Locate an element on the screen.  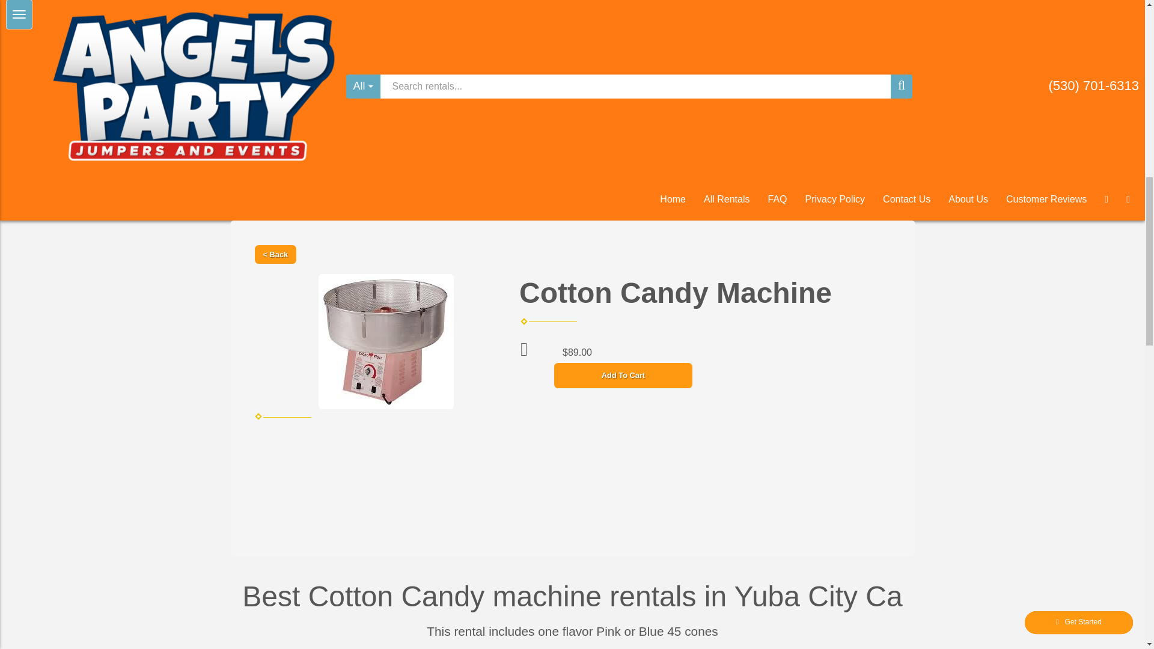
Customer Reviews is located at coordinates (1046, 200).